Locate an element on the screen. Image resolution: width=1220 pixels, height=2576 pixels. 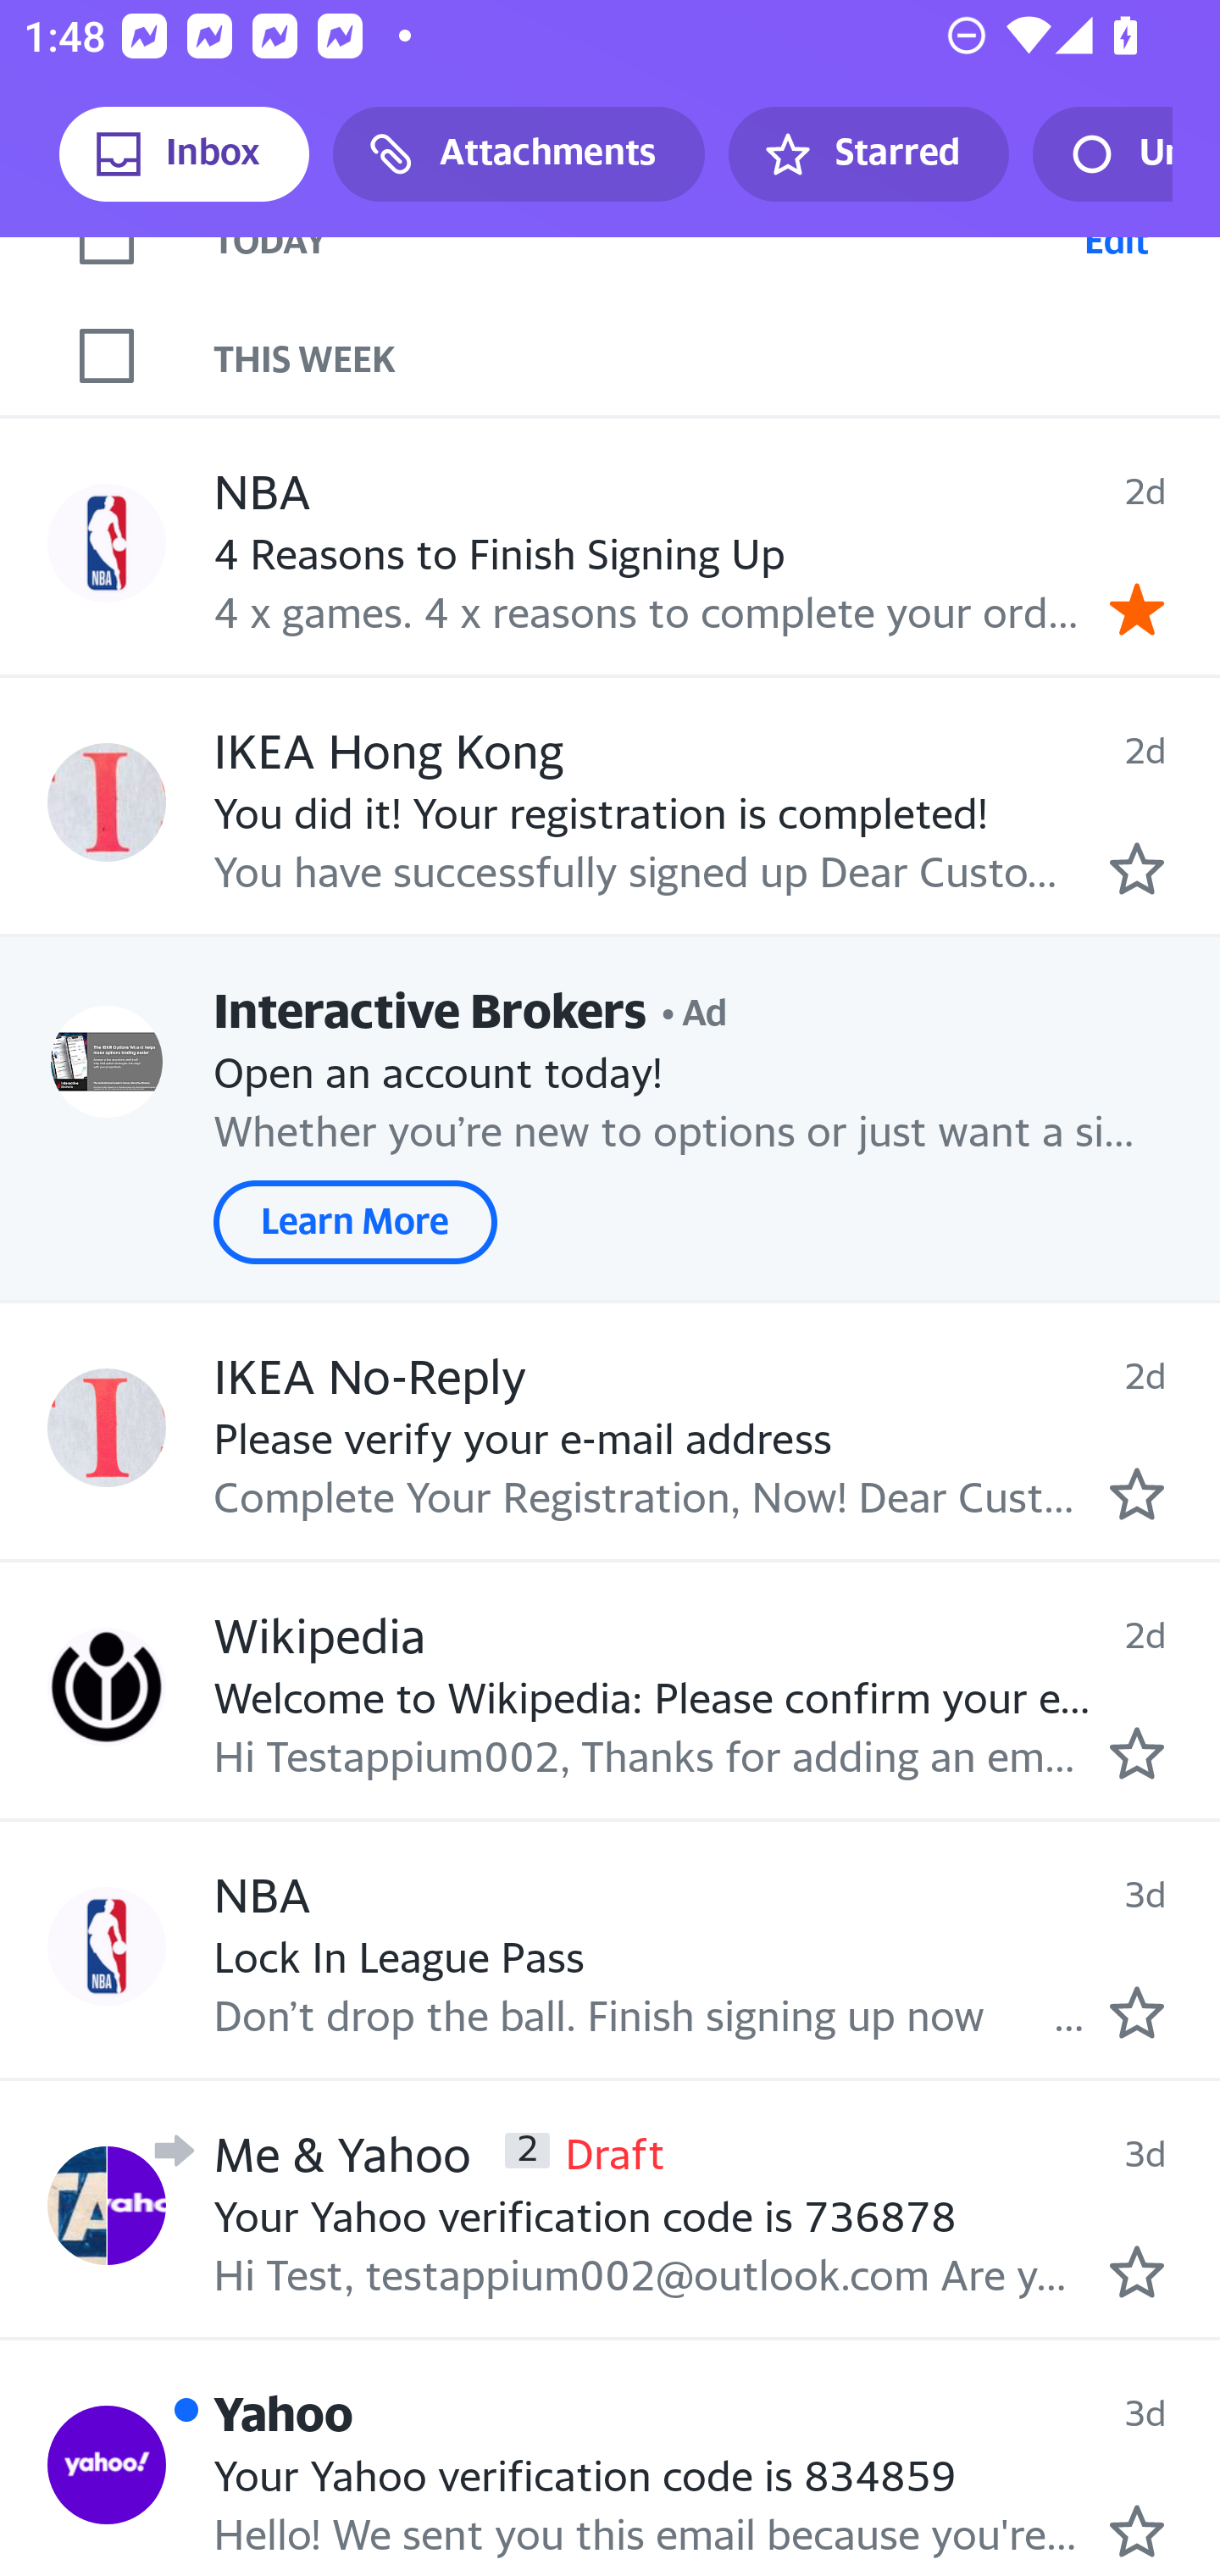
Mark as starred. is located at coordinates (1137, 1752).